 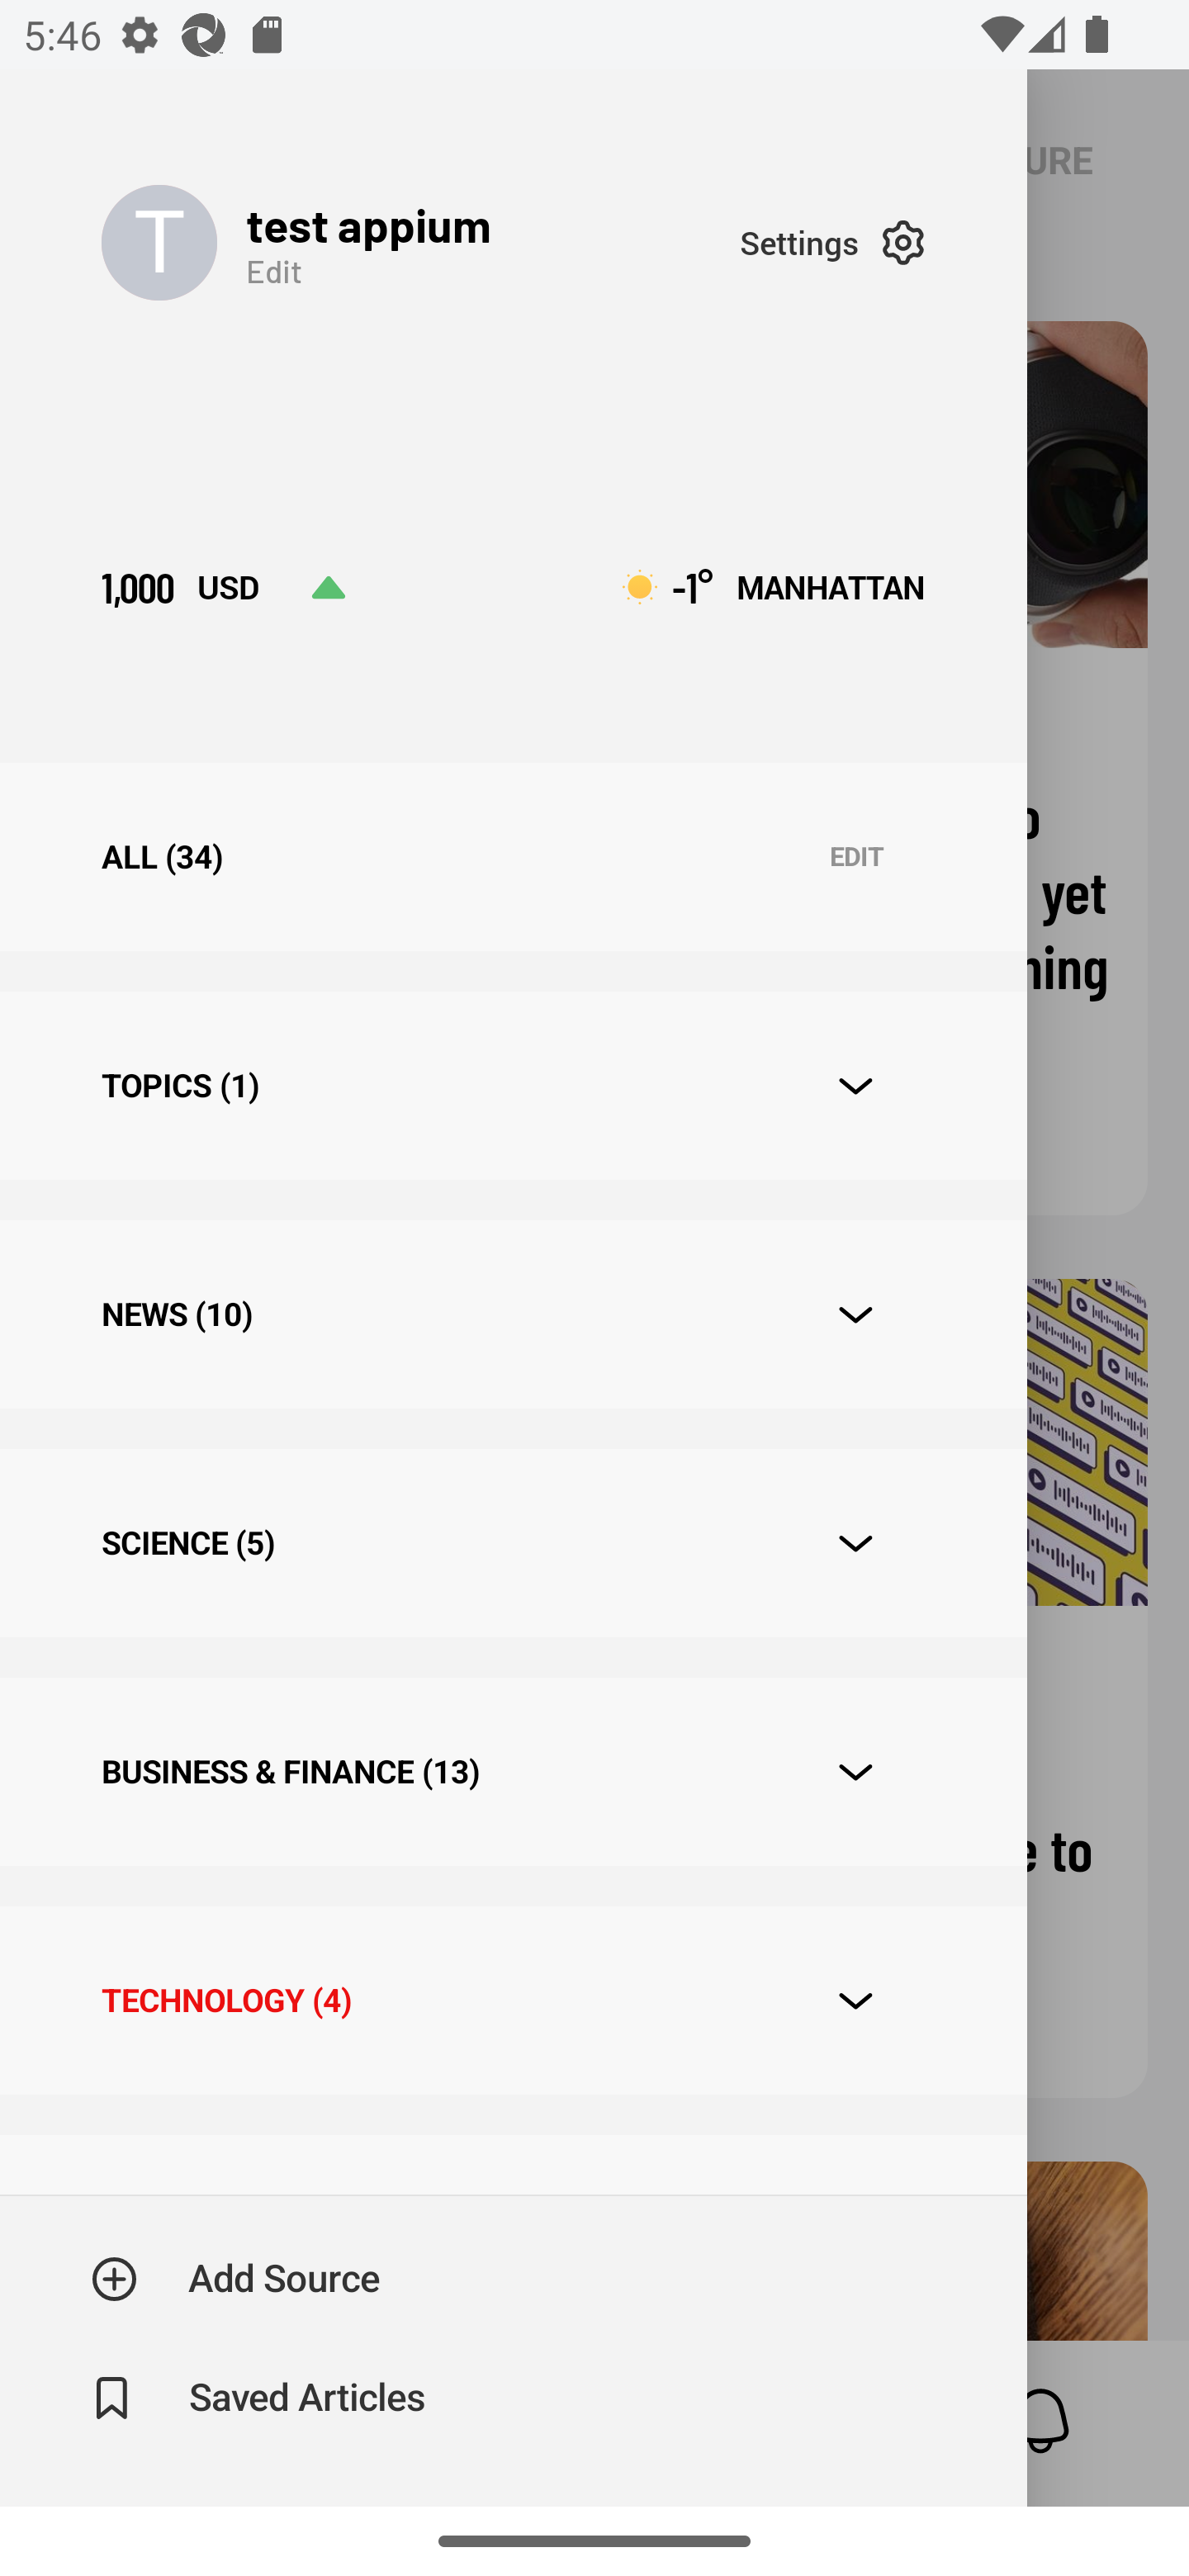 What do you see at coordinates (419, 242) in the screenshot?
I see `T test appium Edit` at bounding box center [419, 242].